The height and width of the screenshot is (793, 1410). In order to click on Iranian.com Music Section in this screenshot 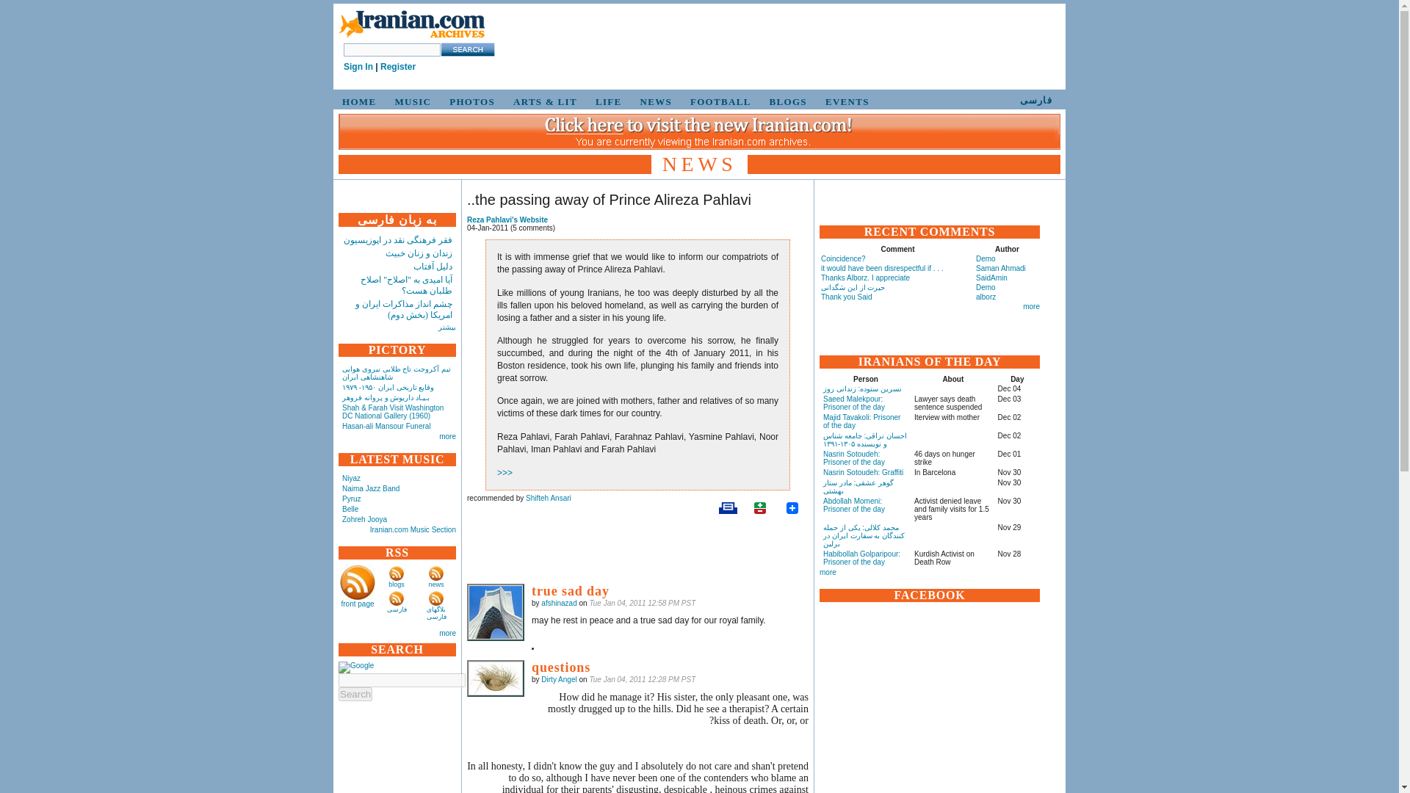, I will do `click(413, 529)`.